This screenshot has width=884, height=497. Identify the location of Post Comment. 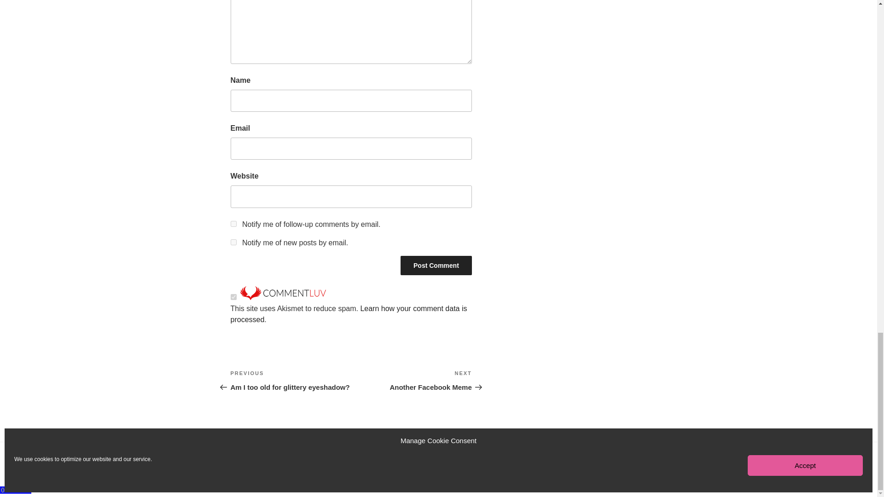
(412, 381).